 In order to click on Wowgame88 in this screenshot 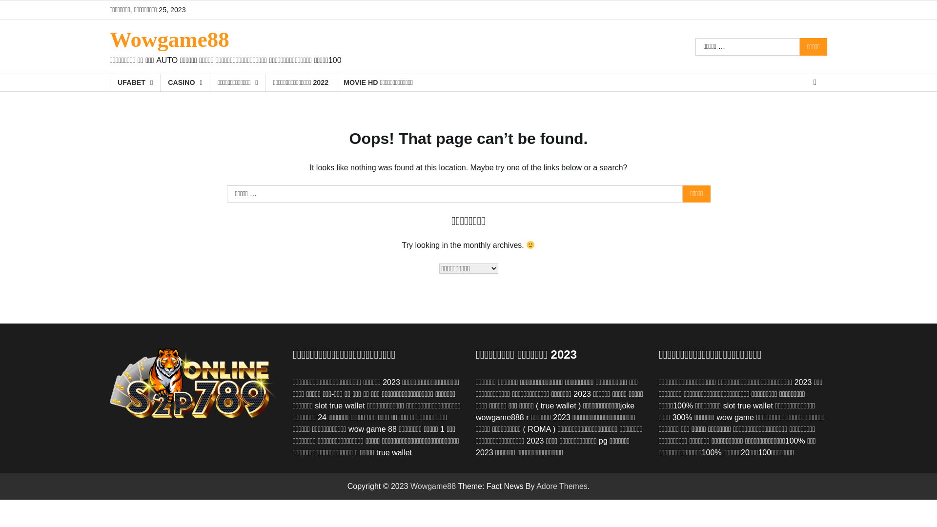, I will do `click(433, 486)`.